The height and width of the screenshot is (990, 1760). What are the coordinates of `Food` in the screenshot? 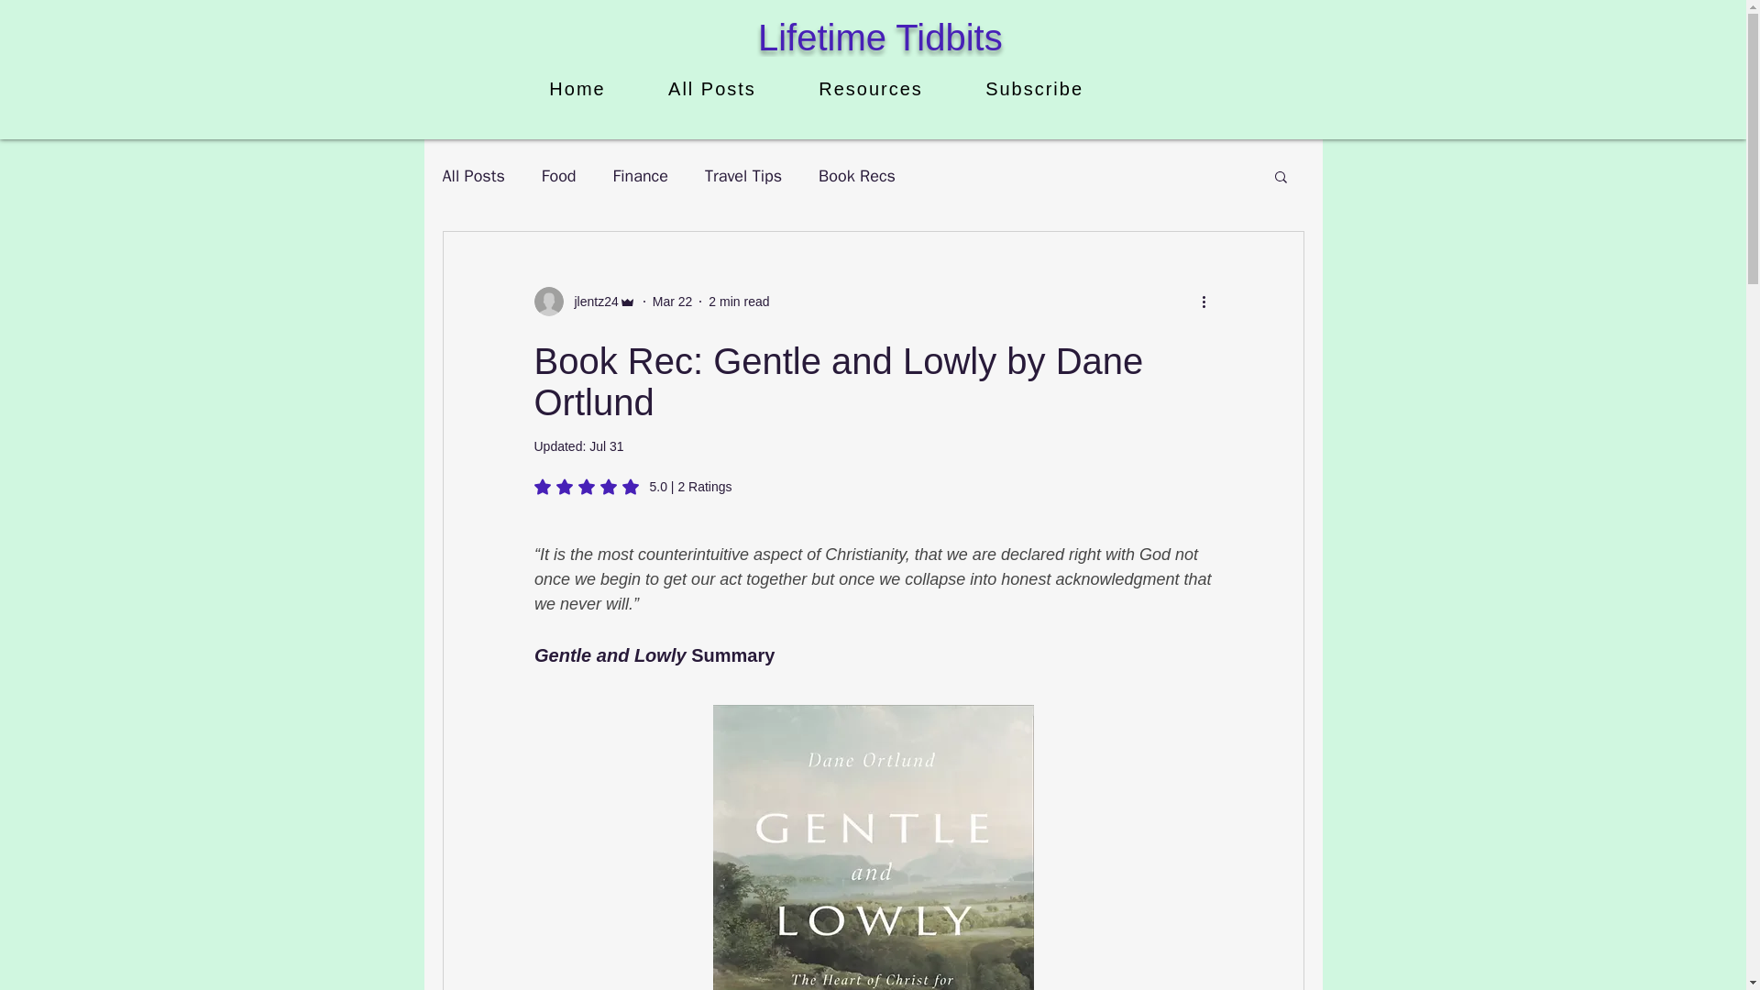 It's located at (559, 176).